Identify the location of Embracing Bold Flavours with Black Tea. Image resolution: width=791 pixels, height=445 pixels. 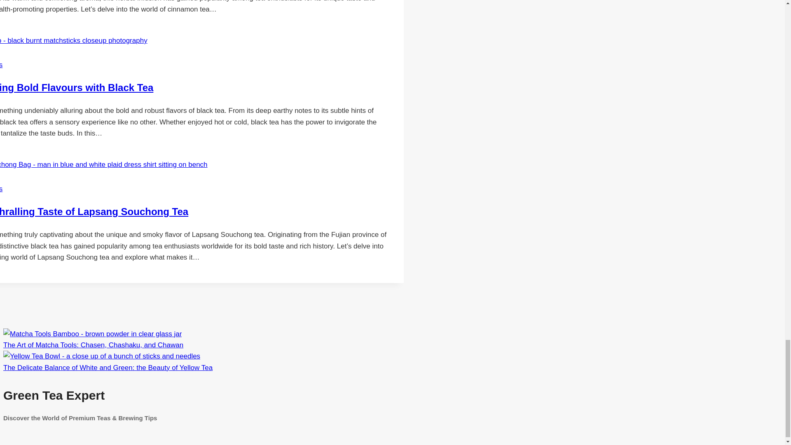
(77, 87).